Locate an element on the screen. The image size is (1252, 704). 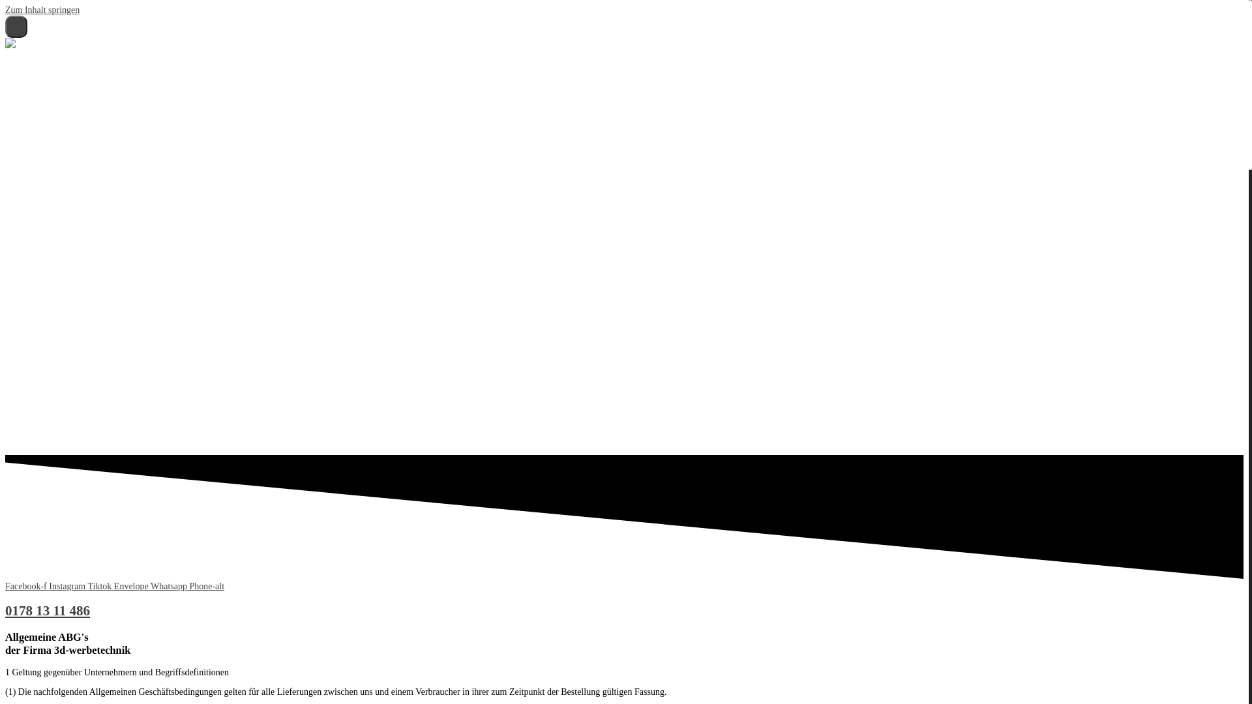
Facebook-f is located at coordinates (27, 587).